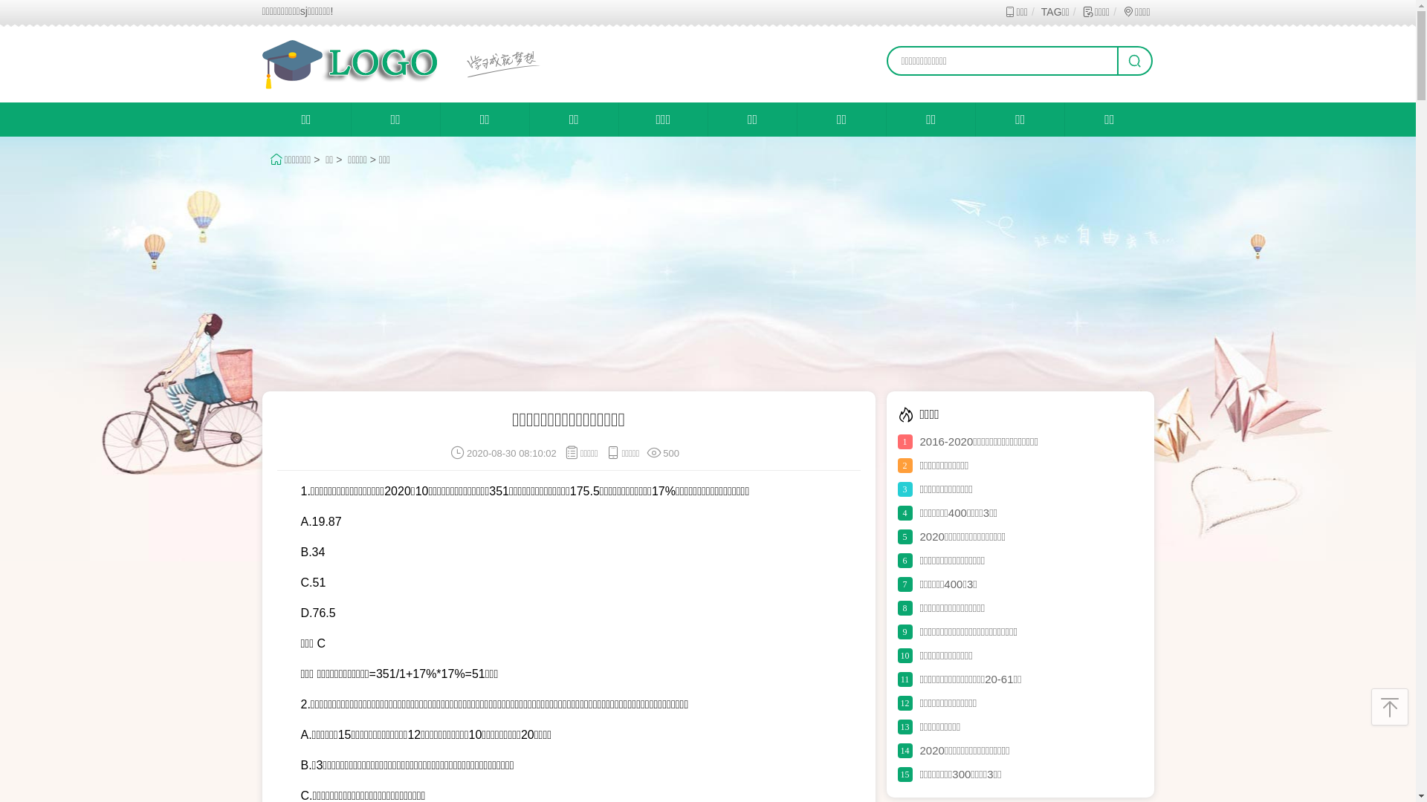  Describe the element at coordinates (708, 280) in the screenshot. I see `Advertisement` at that location.